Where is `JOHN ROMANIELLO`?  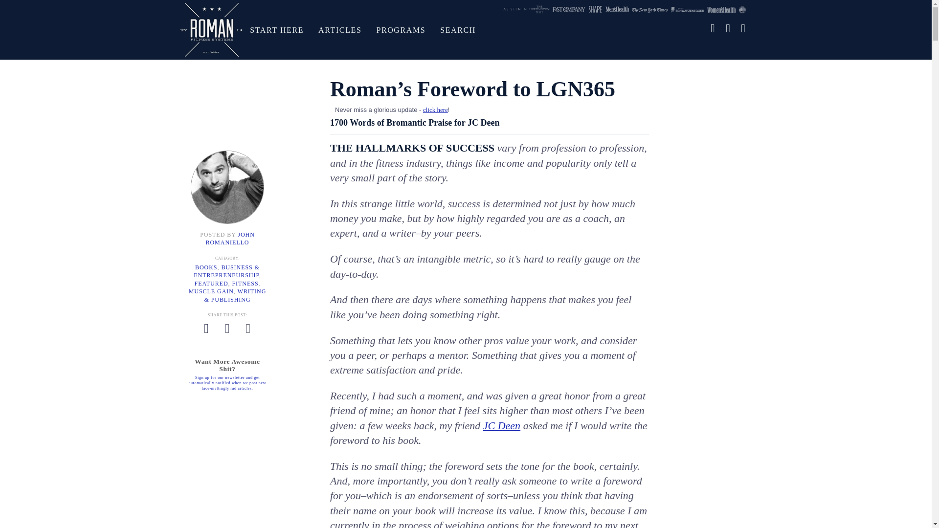 JOHN ROMANIELLO is located at coordinates (230, 239).